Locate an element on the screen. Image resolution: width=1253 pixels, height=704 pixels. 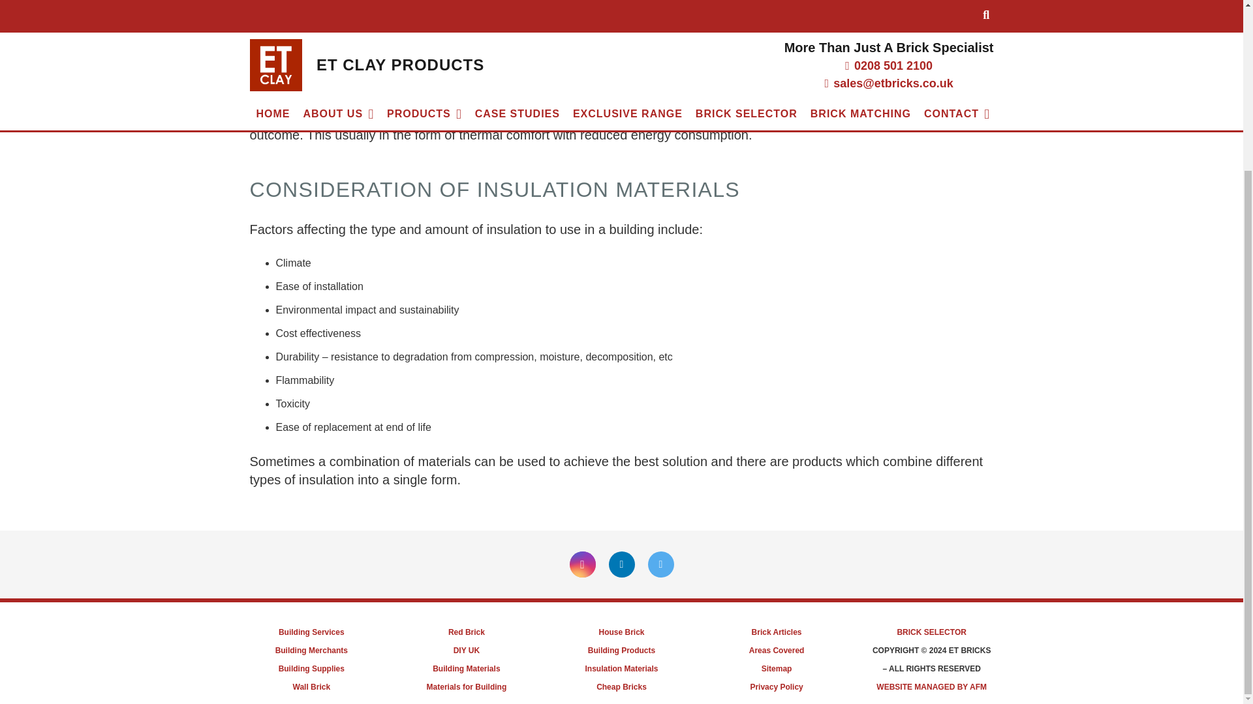
Building Supplies is located at coordinates (311, 669).